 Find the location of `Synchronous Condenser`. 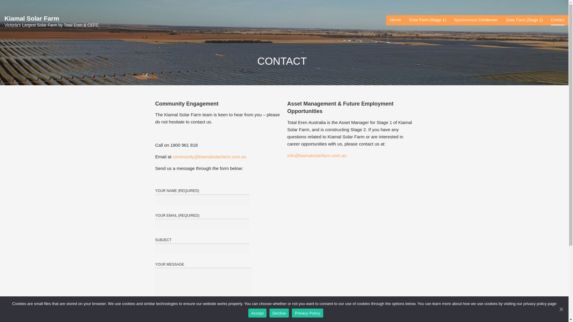

Synchronous Condenser is located at coordinates (476, 20).